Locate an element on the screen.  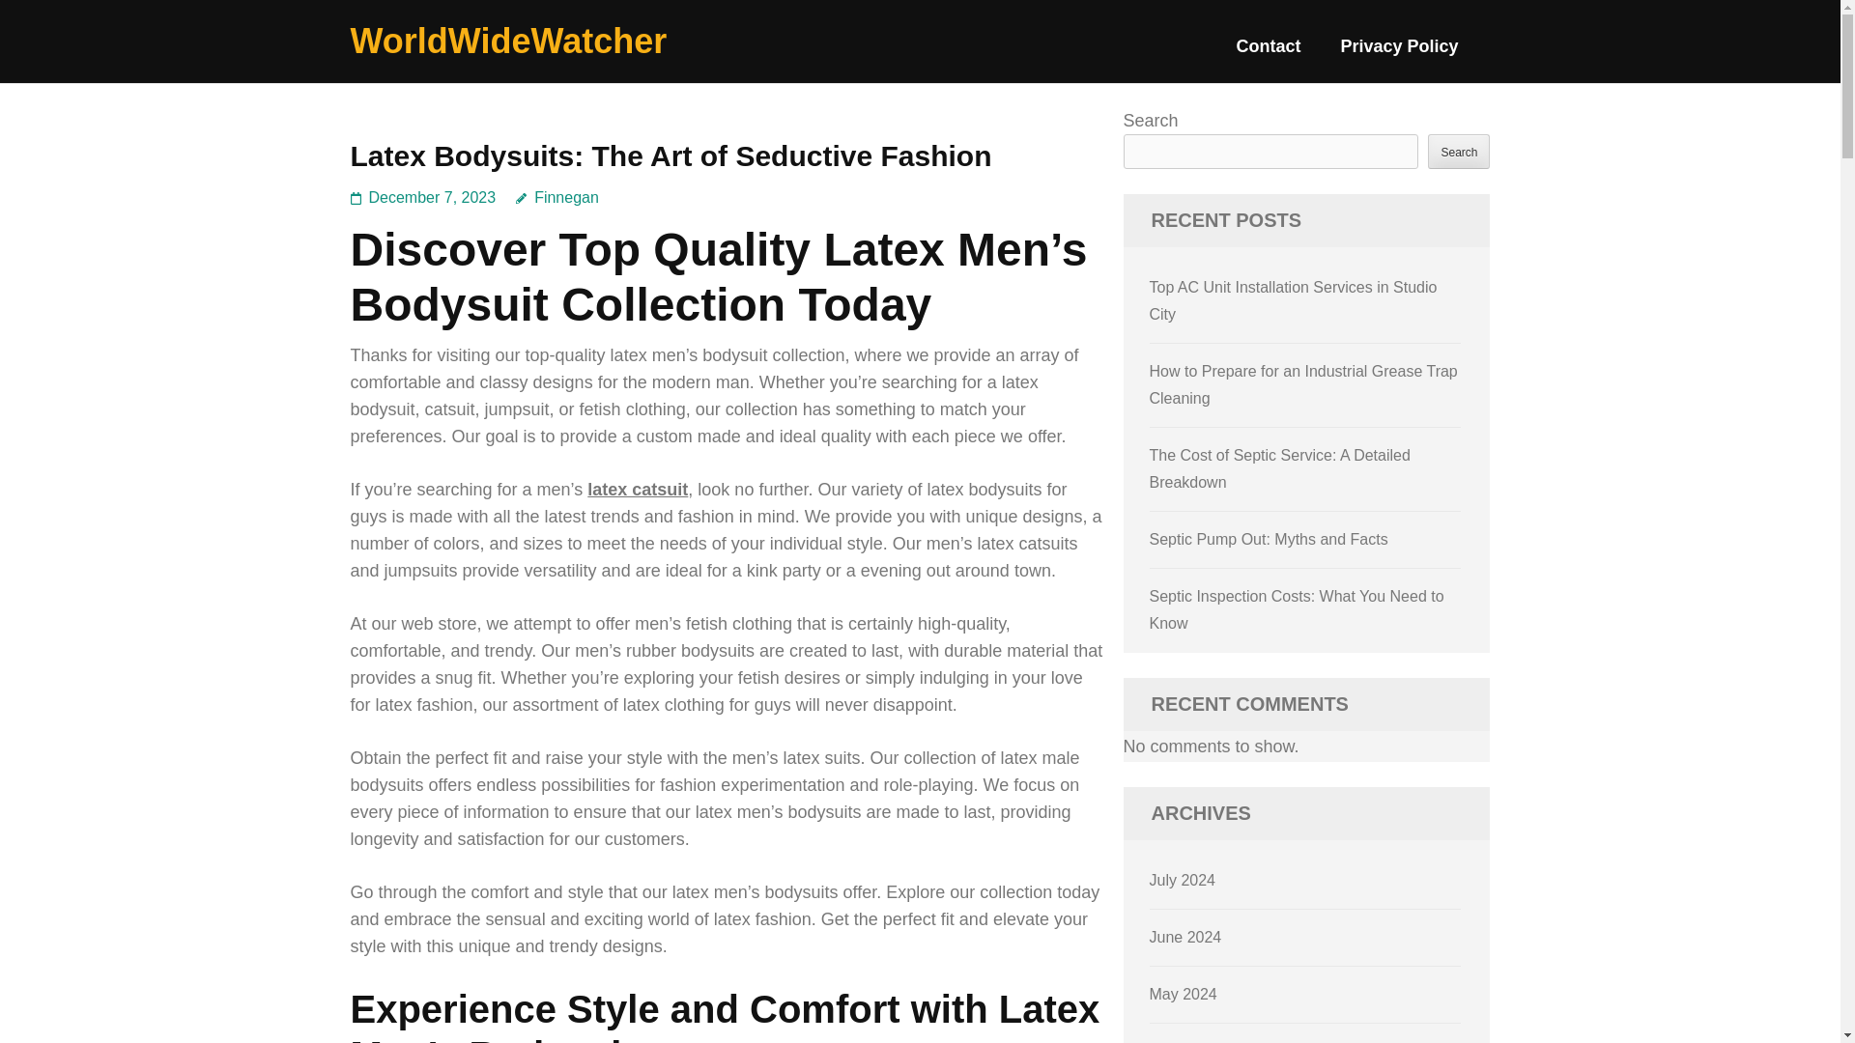
latex catsuit is located at coordinates (638, 489).